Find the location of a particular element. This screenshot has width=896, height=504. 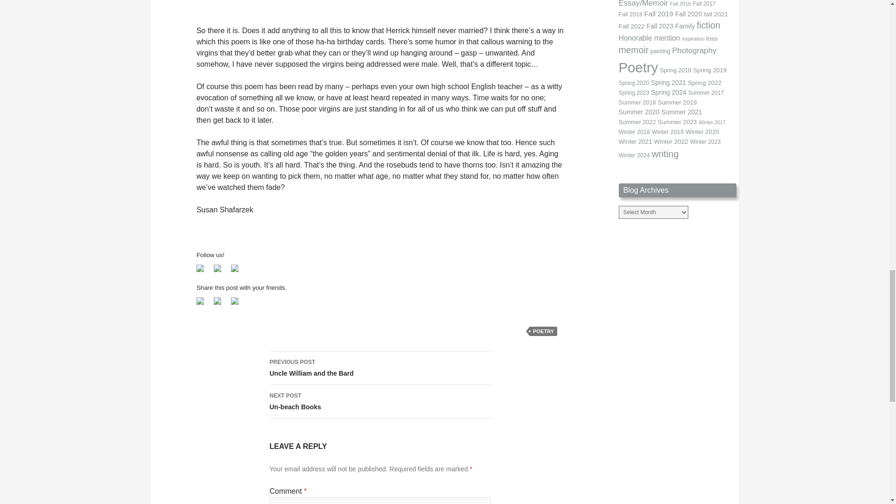

Check out our instagram feed is located at coordinates (238, 272).